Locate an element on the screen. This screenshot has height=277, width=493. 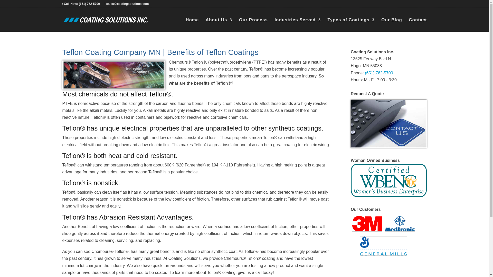
Types of Coatings is located at coordinates (351, 25).